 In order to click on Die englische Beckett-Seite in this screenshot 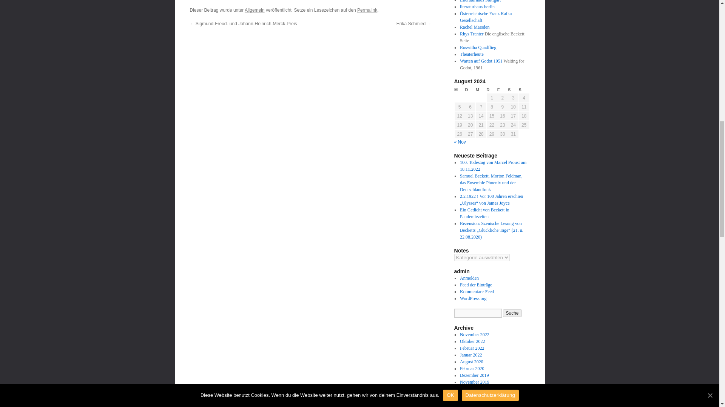, I will do `click(471, 34)`.